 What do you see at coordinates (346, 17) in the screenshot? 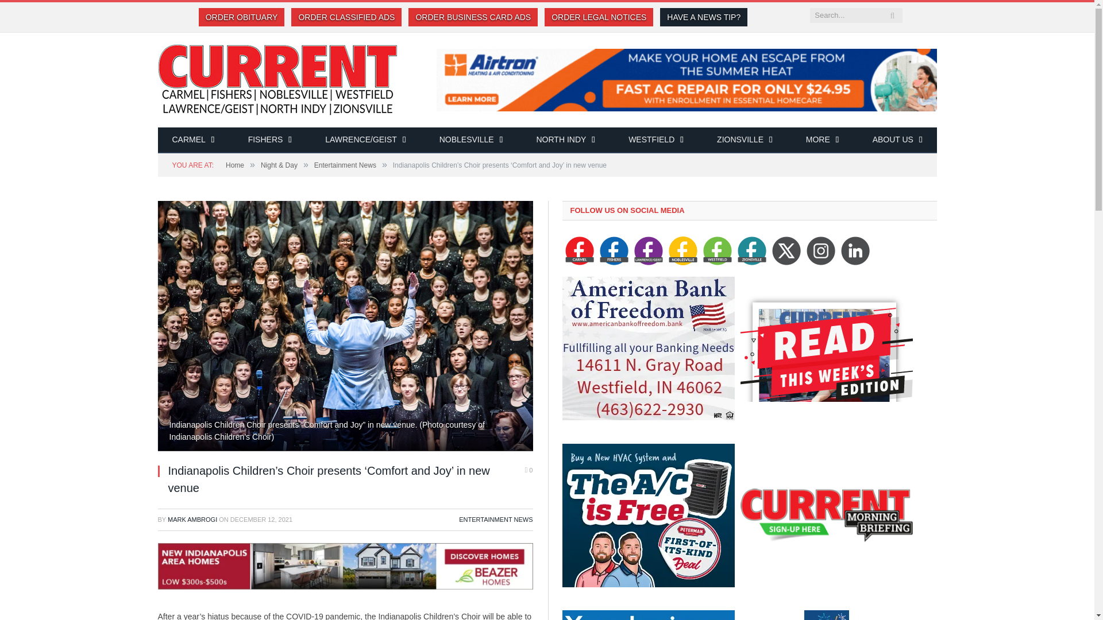
I see `ORDER CLASSIFIED ADS` at bounding box center [346, 17].